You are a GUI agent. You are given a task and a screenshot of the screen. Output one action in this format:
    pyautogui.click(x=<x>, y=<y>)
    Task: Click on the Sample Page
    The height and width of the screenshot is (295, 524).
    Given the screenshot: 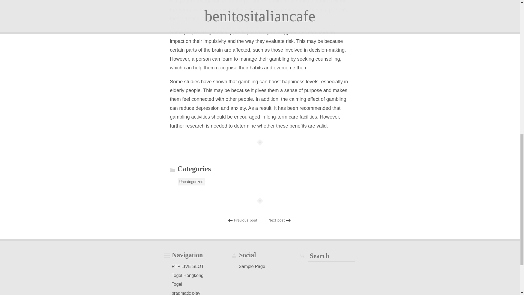 What is the action you would take?
    pyautogui.click(x=252, y=266)
    